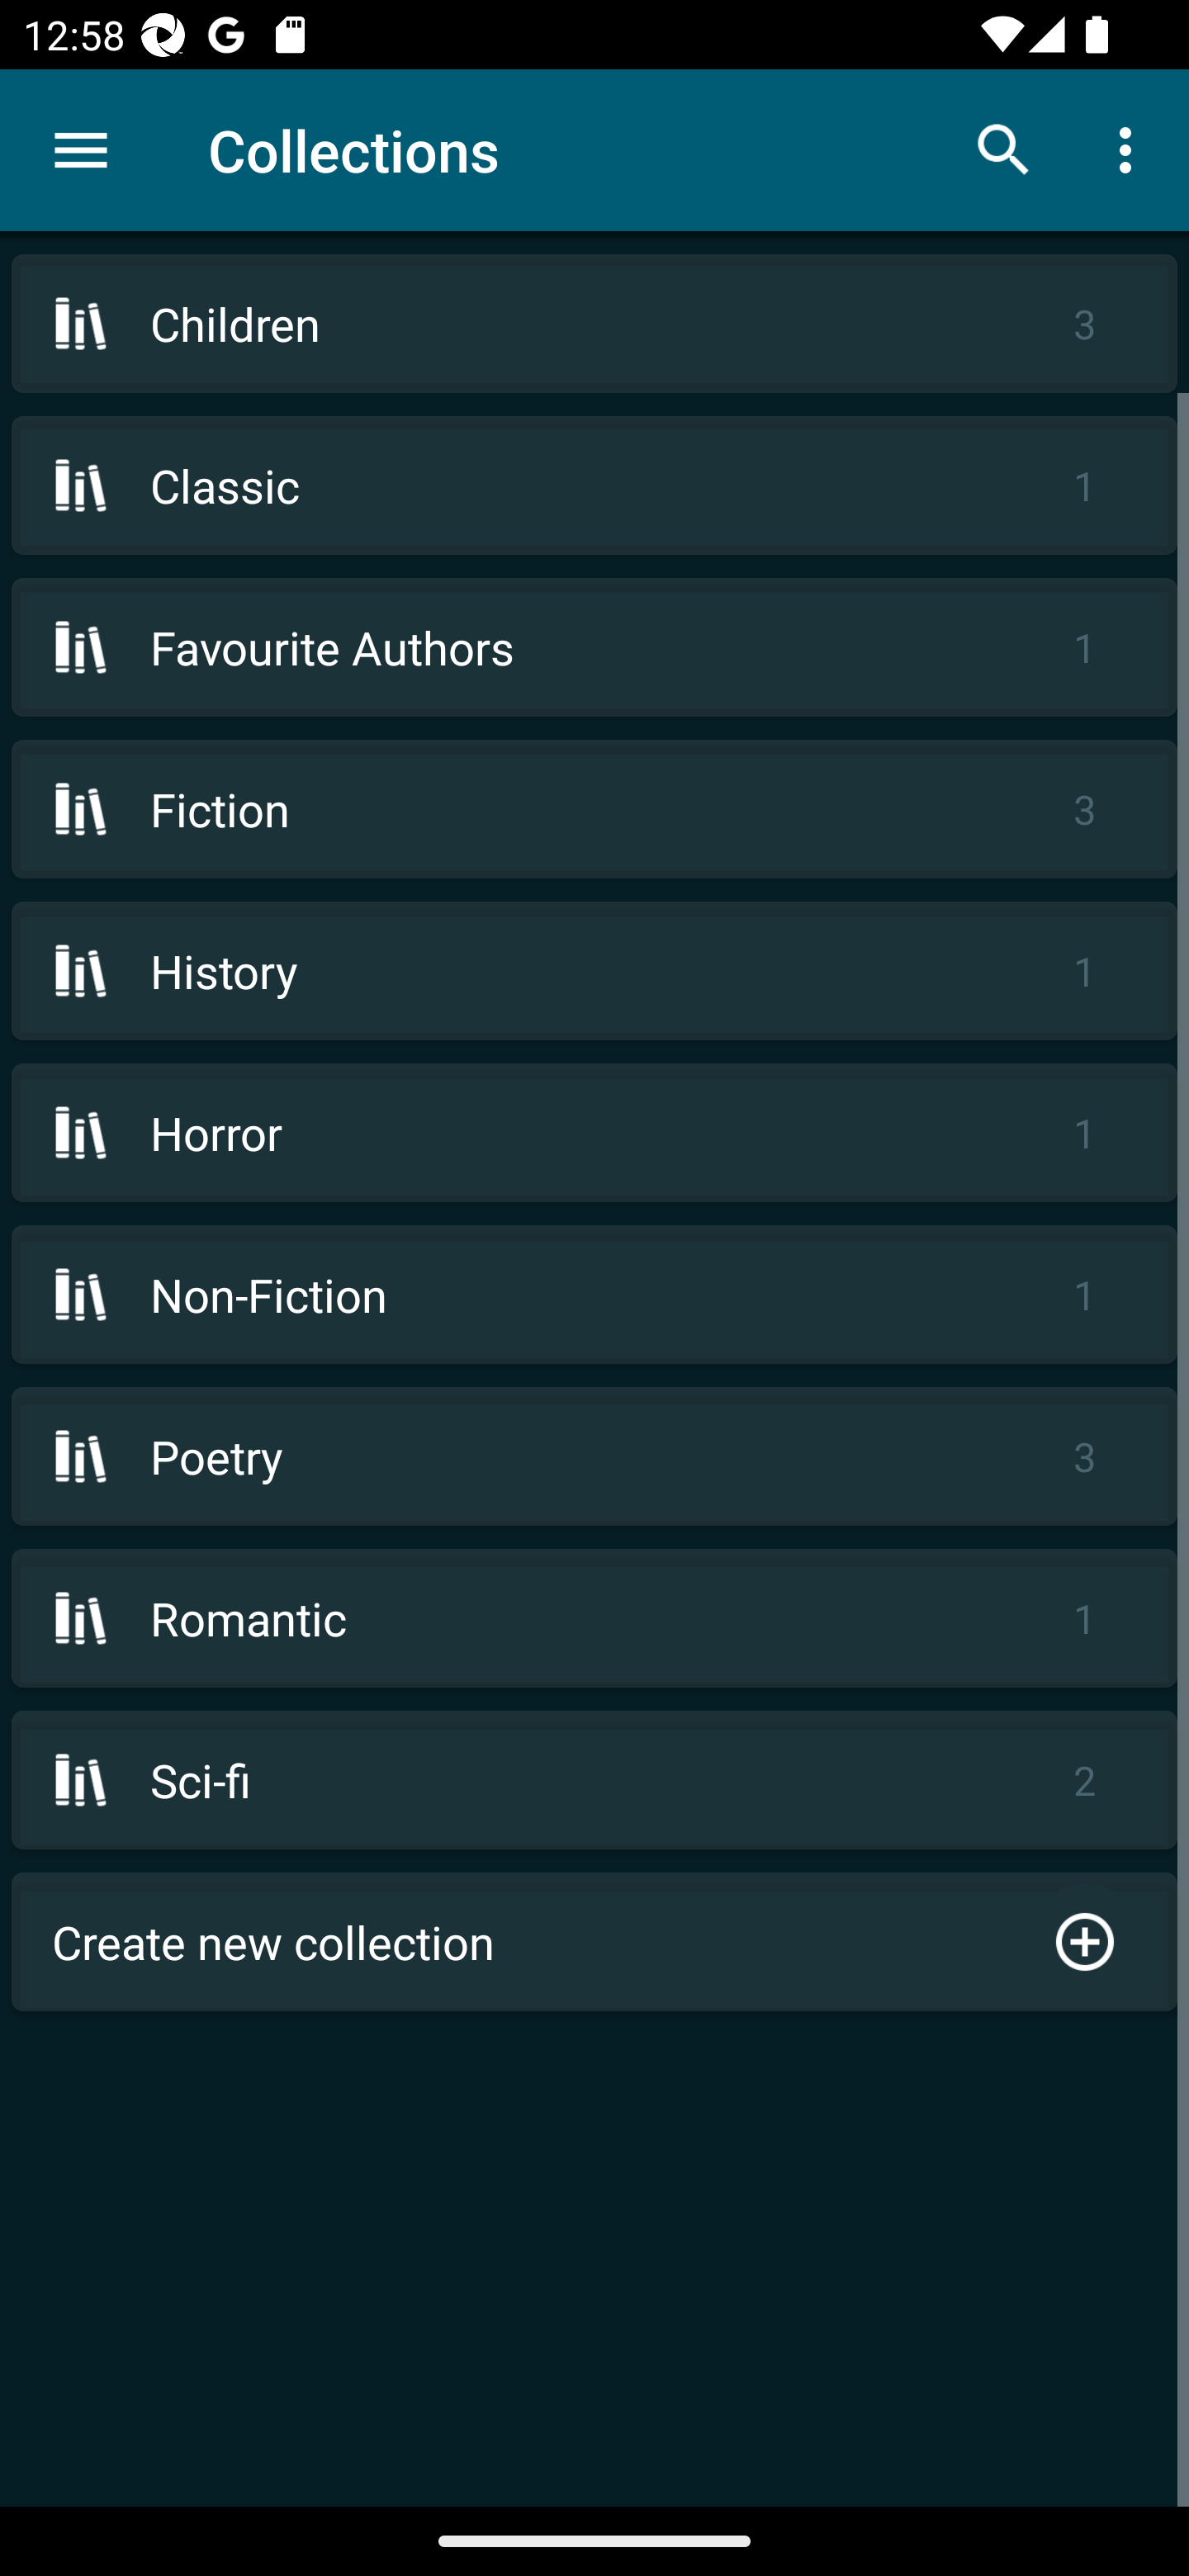  What do you see at coordinates (594, 485) in the screenshot?
I see `Classic 1` at bounding box center [594, 485].